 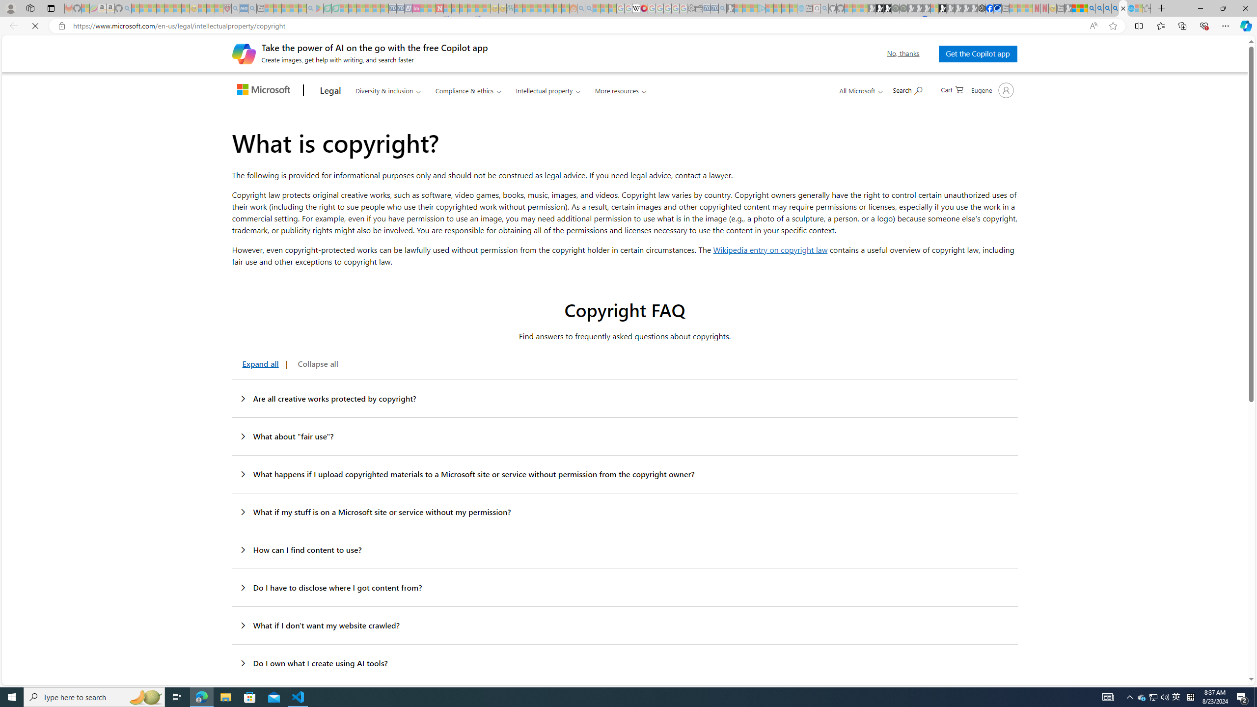 What do you see at coordinates (258, 364) in the screenshot?
I see ` Expand all` at bounding box center [258, 364].